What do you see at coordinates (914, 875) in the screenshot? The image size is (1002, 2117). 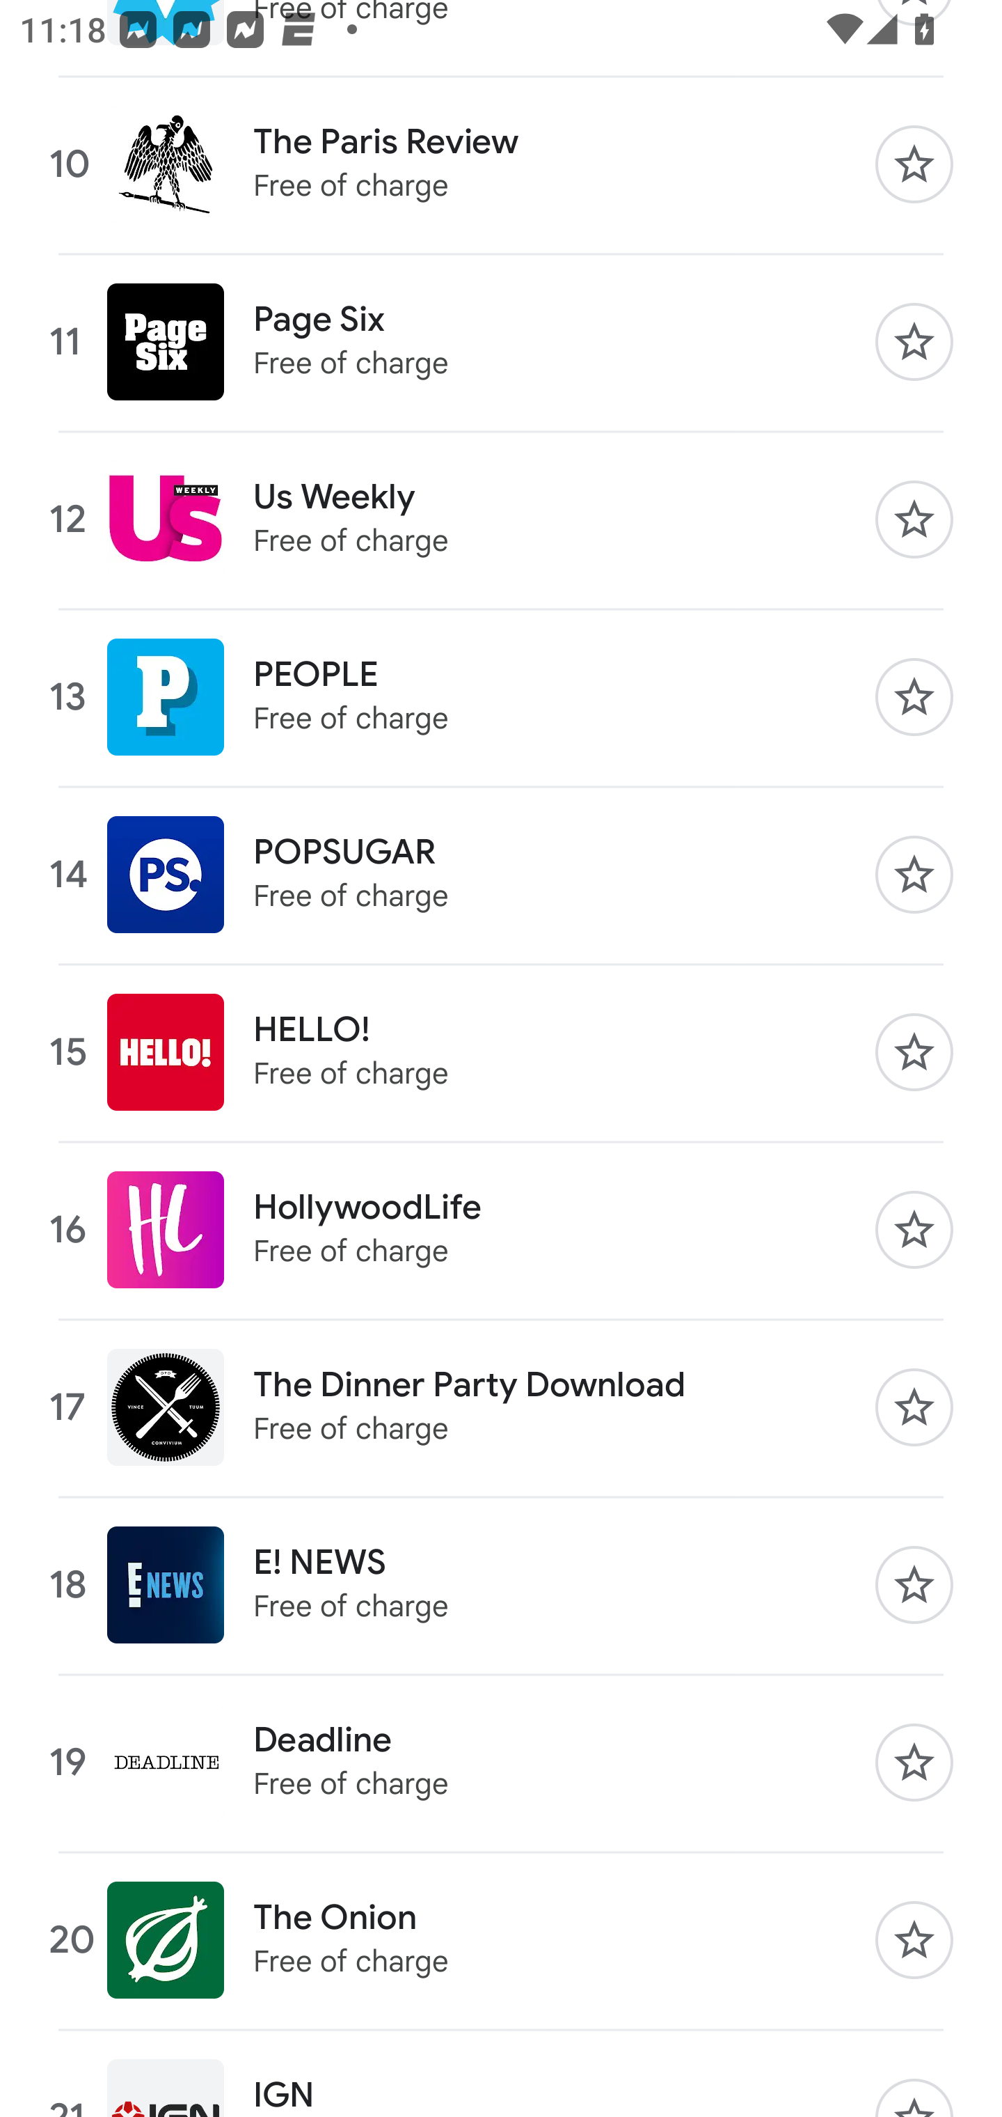 I see `Follow` at bounding box center [914, 875].